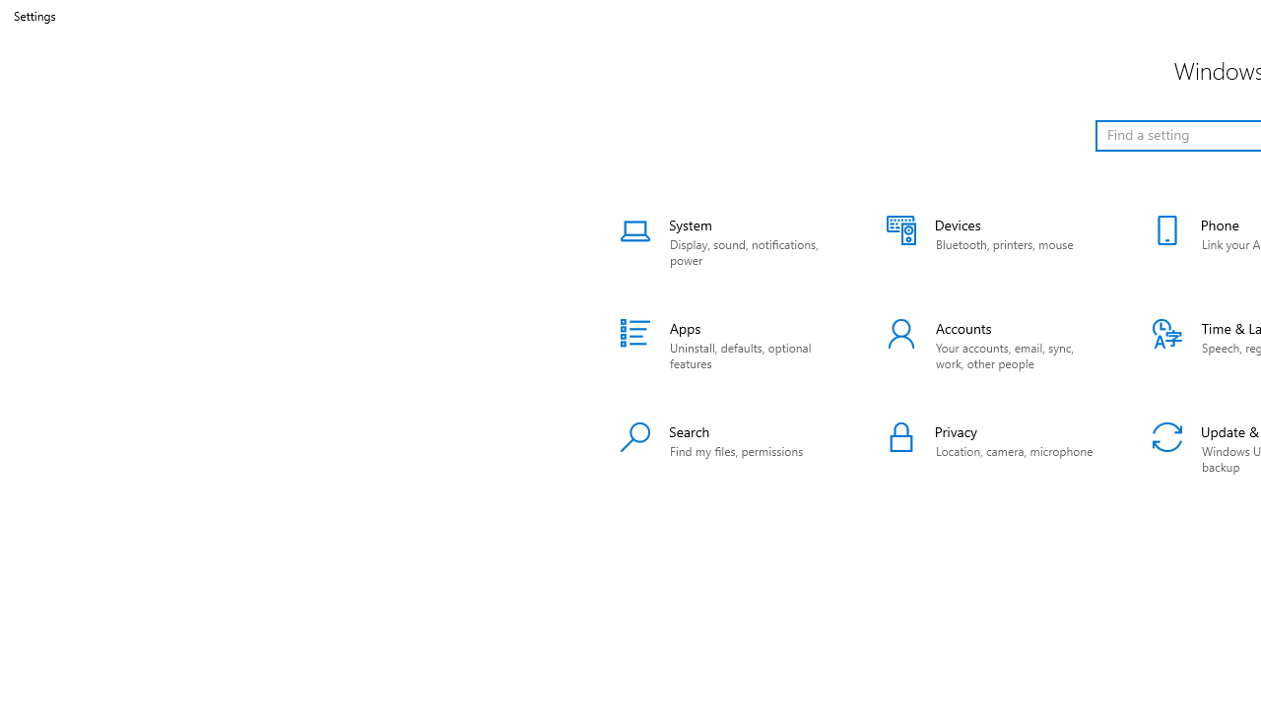 This screenshot has height=709, width=1261. Describe the element at coordinates (995, 242) in the screenshot. I see `Devices` at that location.